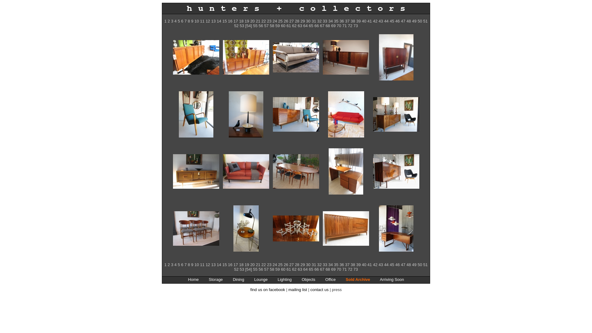 The height and width of the screenshot is (333, 592). Describe the element at coordinates (392, 21) in the screenshot. I see `45` at that location.